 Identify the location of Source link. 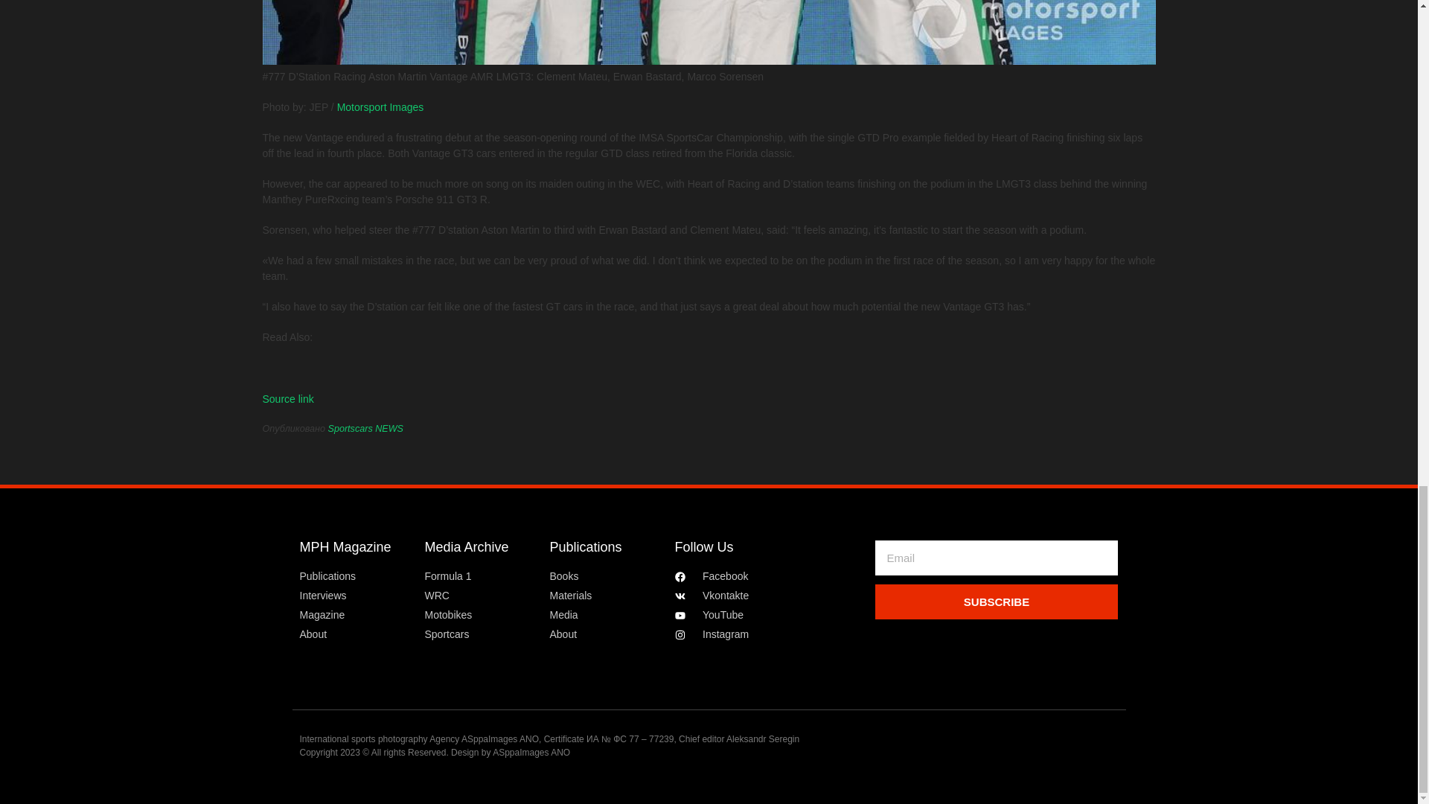
(287, 399).